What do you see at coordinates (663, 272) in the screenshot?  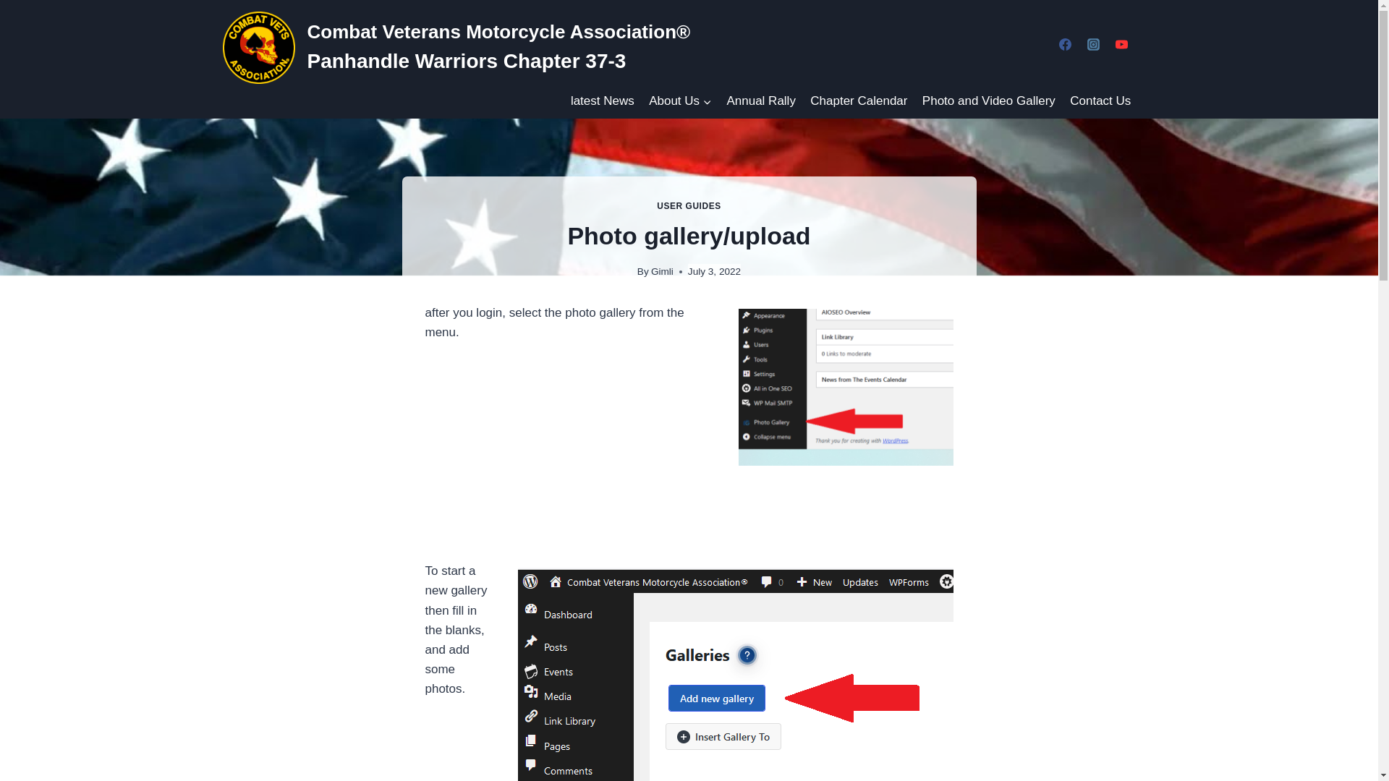 I see `Gimli` at bounding box center [663, 272].